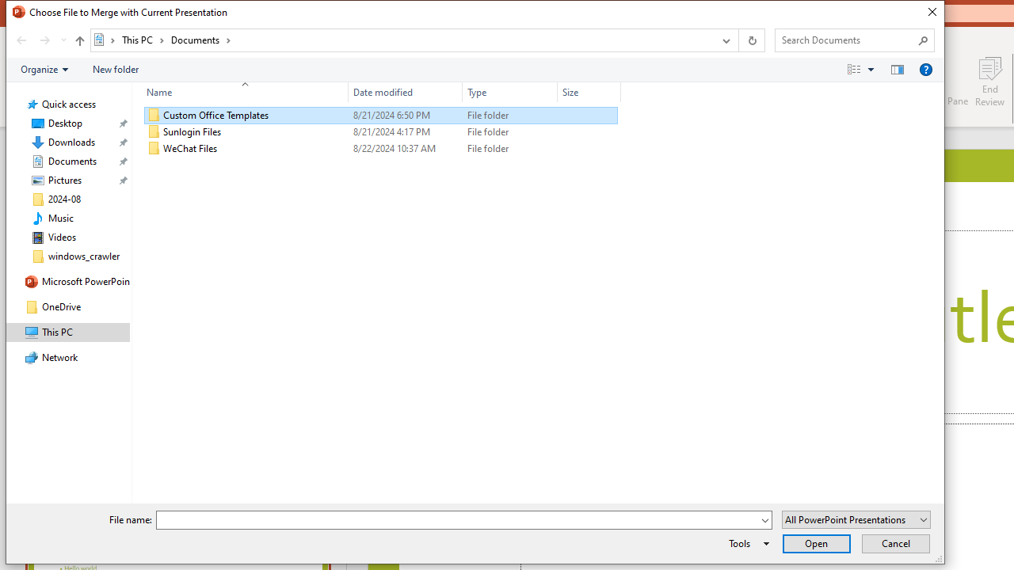  What do you see at coordinates (406, 149) in the screenshot?
I see `Date modified` at bounding box center [406, 149].